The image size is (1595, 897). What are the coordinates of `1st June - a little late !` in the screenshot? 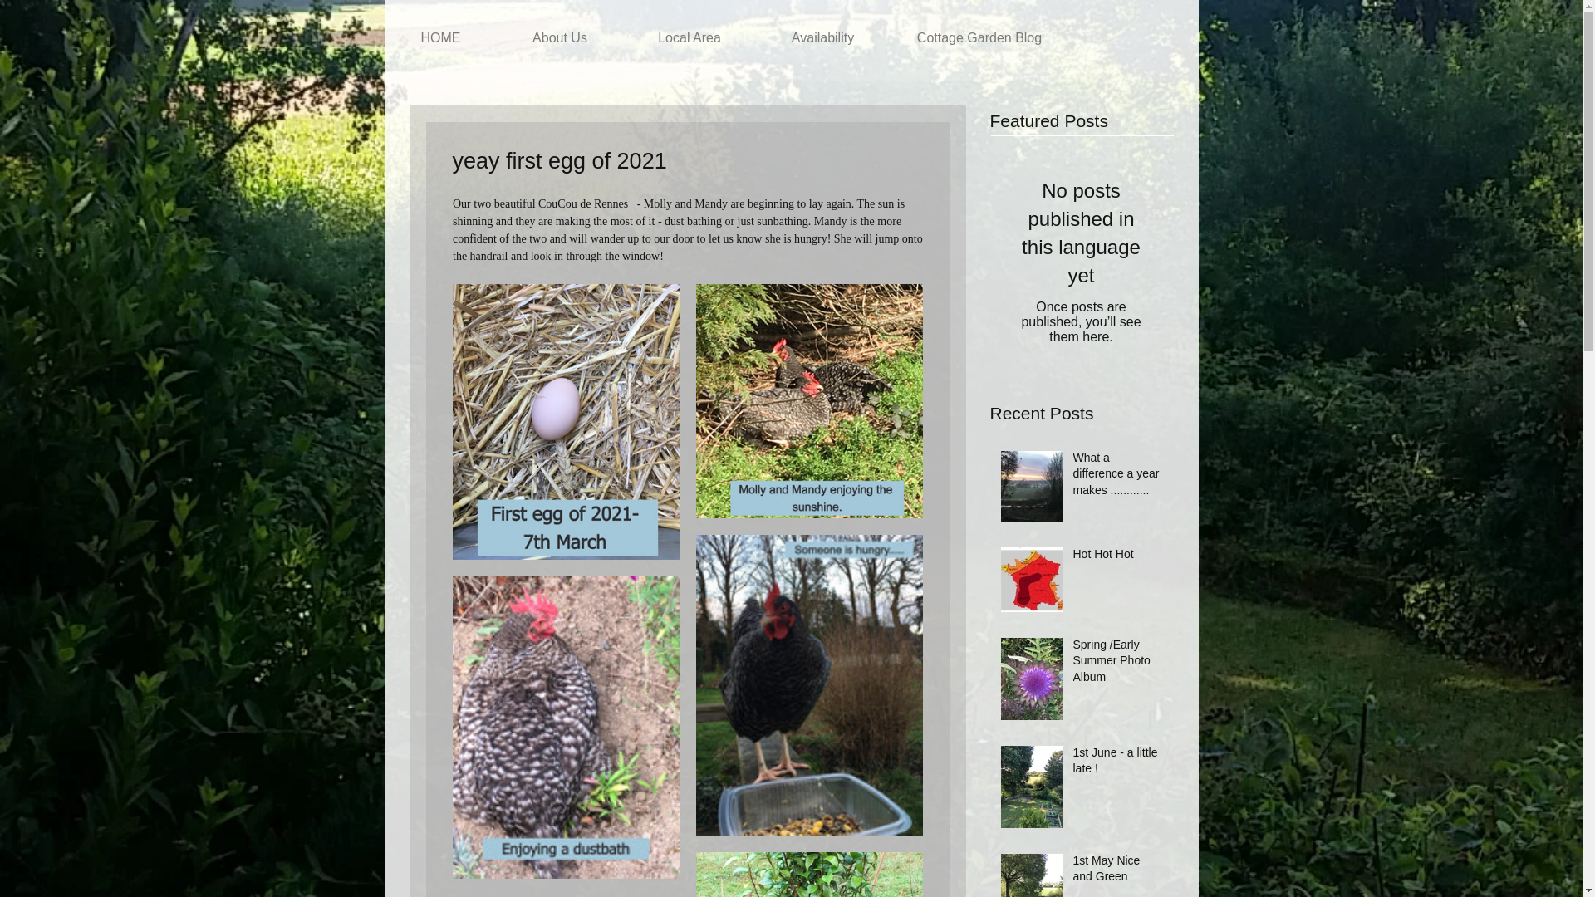 It's located at (1118, 764).